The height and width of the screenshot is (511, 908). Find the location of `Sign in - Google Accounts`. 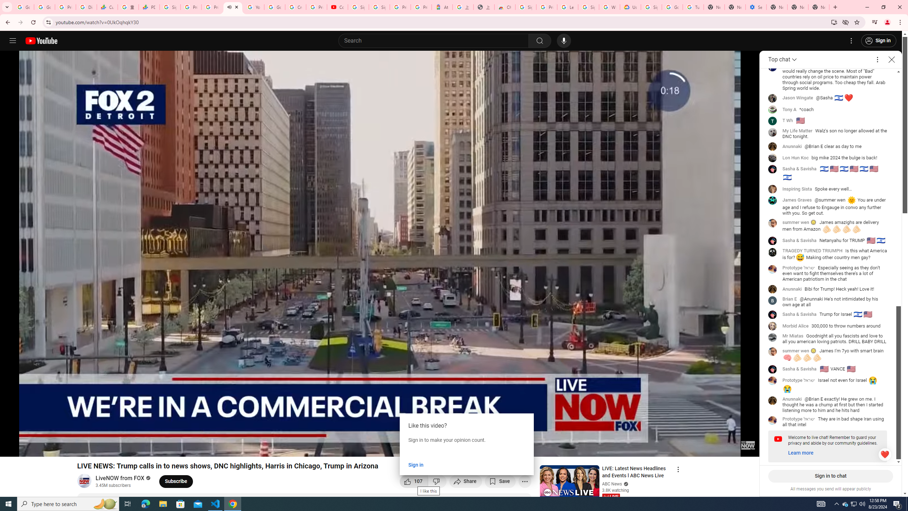

Sign in - Google Accounts is located at coordinates (526, 7).